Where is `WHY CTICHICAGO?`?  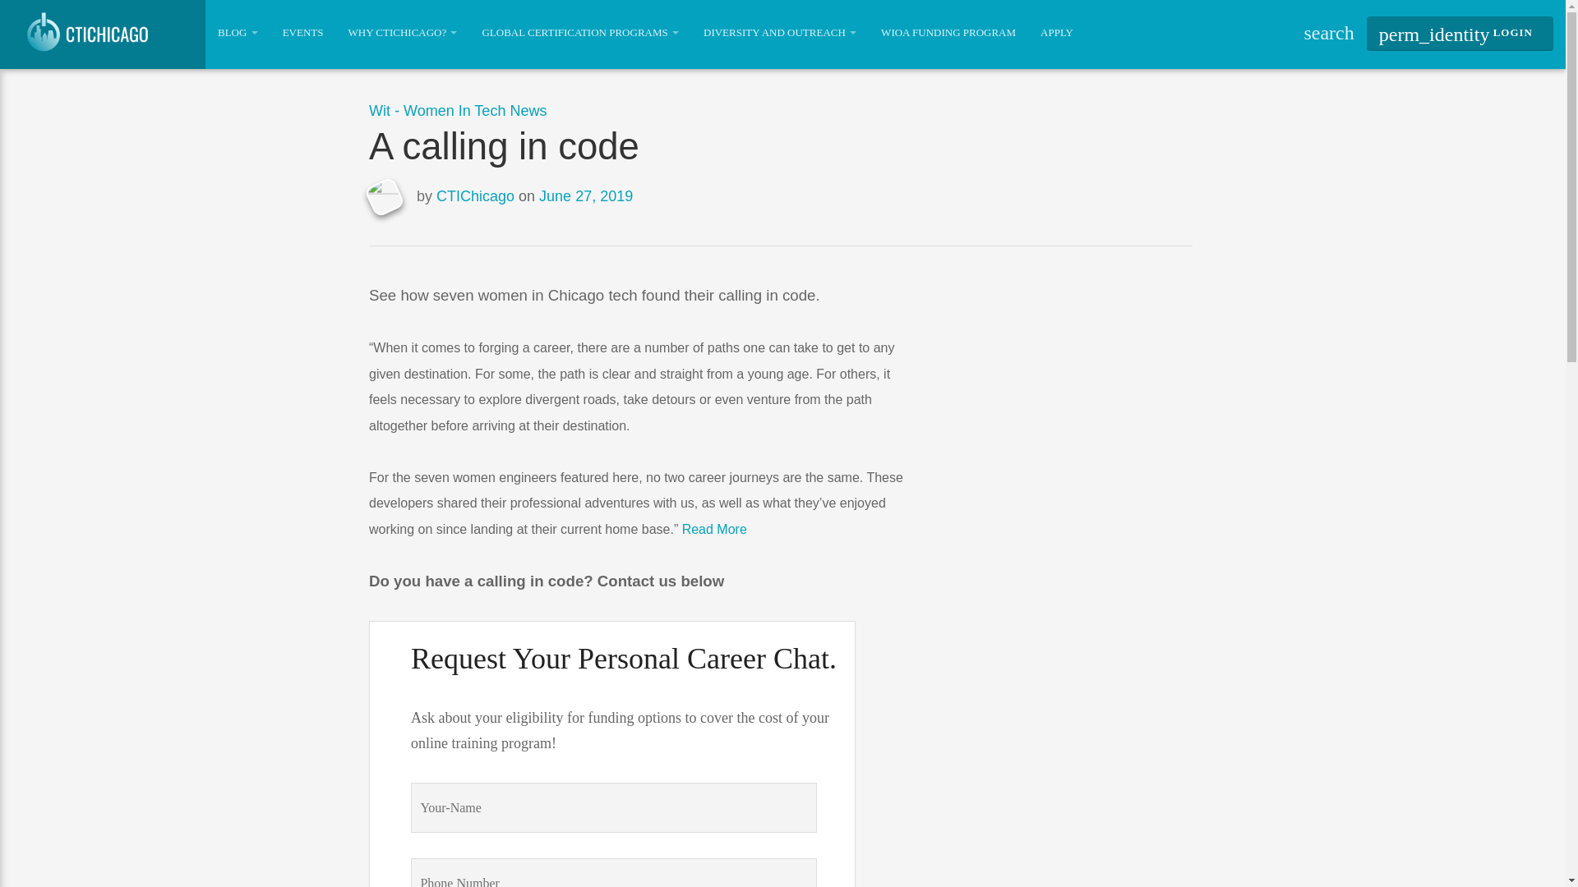
WHY CTICHICAGO? is located at coordinates (401, 32).